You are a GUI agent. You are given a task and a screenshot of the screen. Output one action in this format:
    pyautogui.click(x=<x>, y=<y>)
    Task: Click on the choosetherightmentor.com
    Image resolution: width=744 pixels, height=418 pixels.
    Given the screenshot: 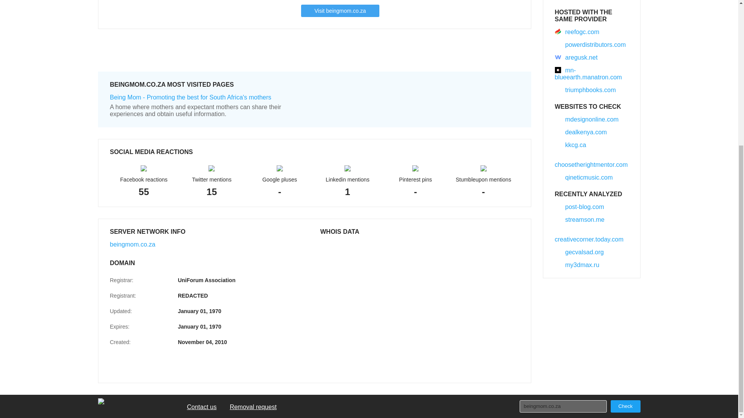 What is the action you would take?
    pyautogui.click(x=591, y=161)
    